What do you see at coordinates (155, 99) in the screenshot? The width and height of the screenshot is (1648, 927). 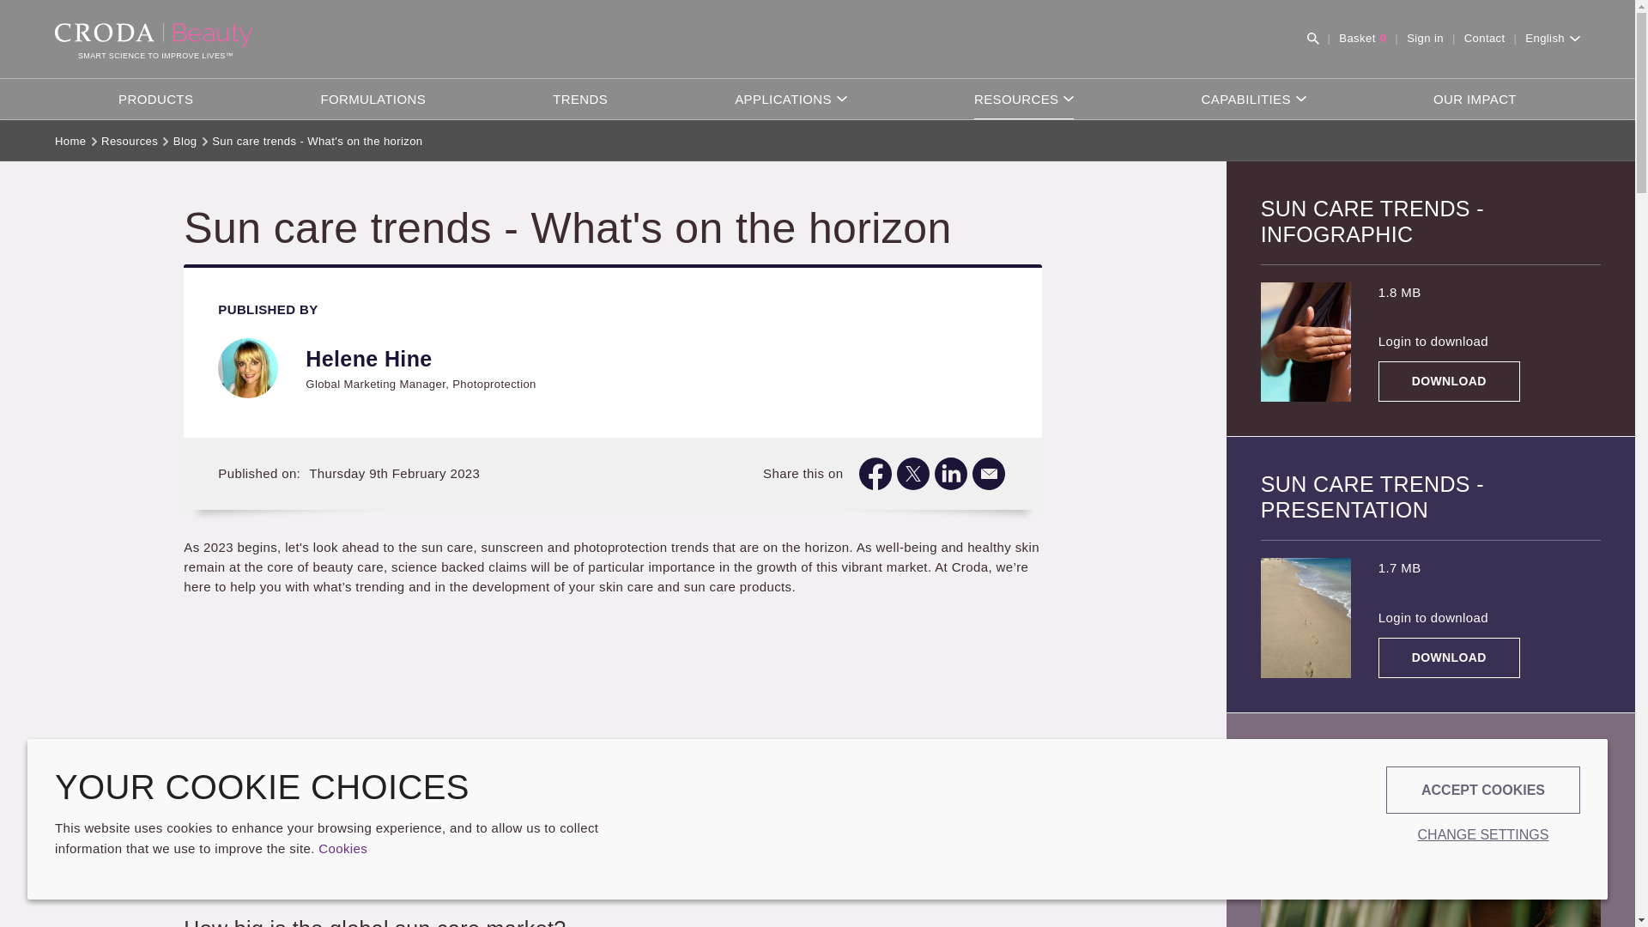 I see `Contact` at bounding box center [155, 99].